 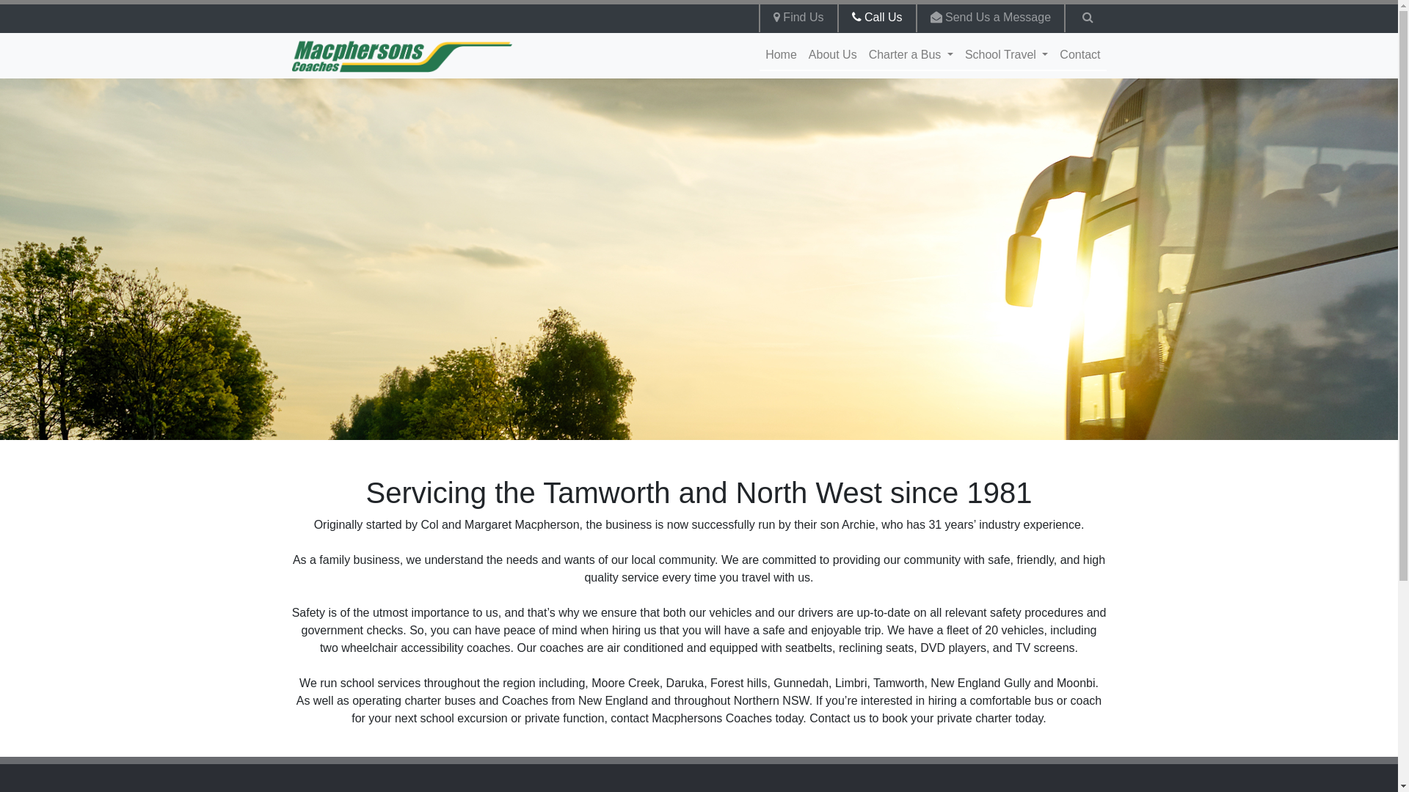 What do you see at coordinates (833, 55) in the screenshot?
I see `About Us` at bounding box center [833, 55].